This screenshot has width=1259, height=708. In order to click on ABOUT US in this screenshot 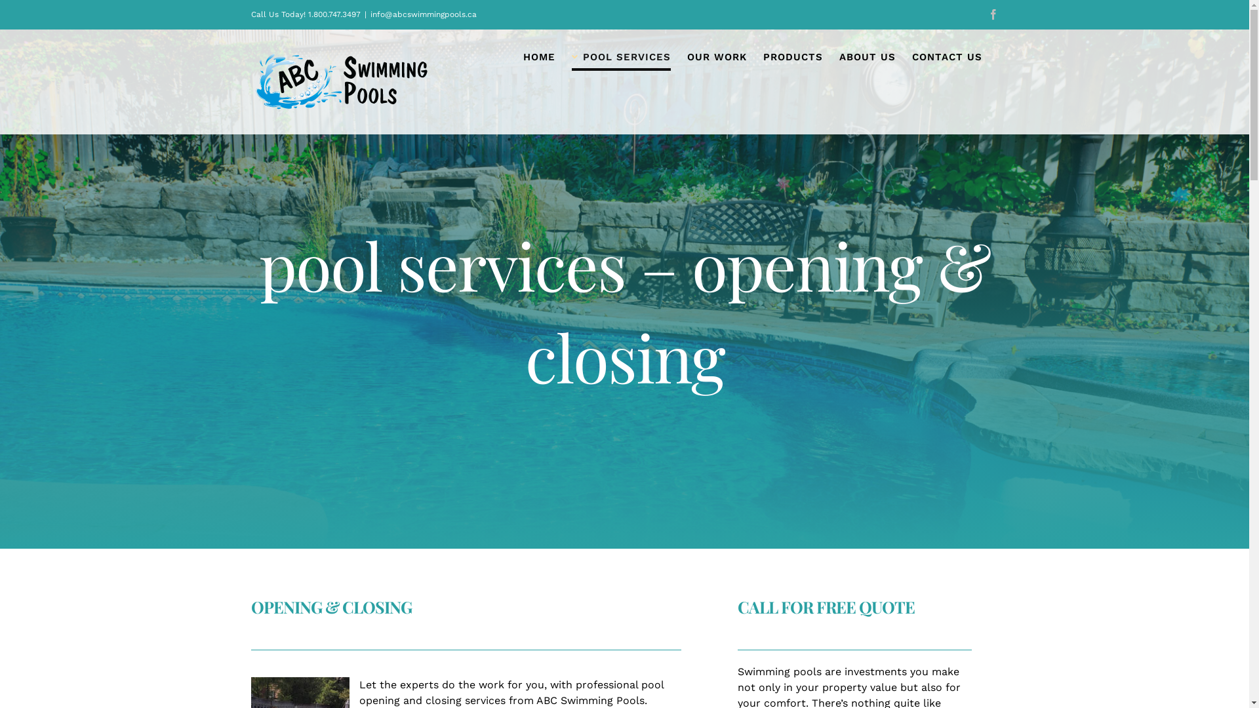, I will do `click(868, 57)`.